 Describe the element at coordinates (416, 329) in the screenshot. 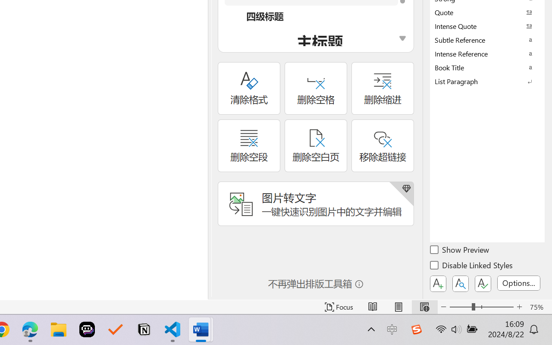

I see `Class: Image` at that location.